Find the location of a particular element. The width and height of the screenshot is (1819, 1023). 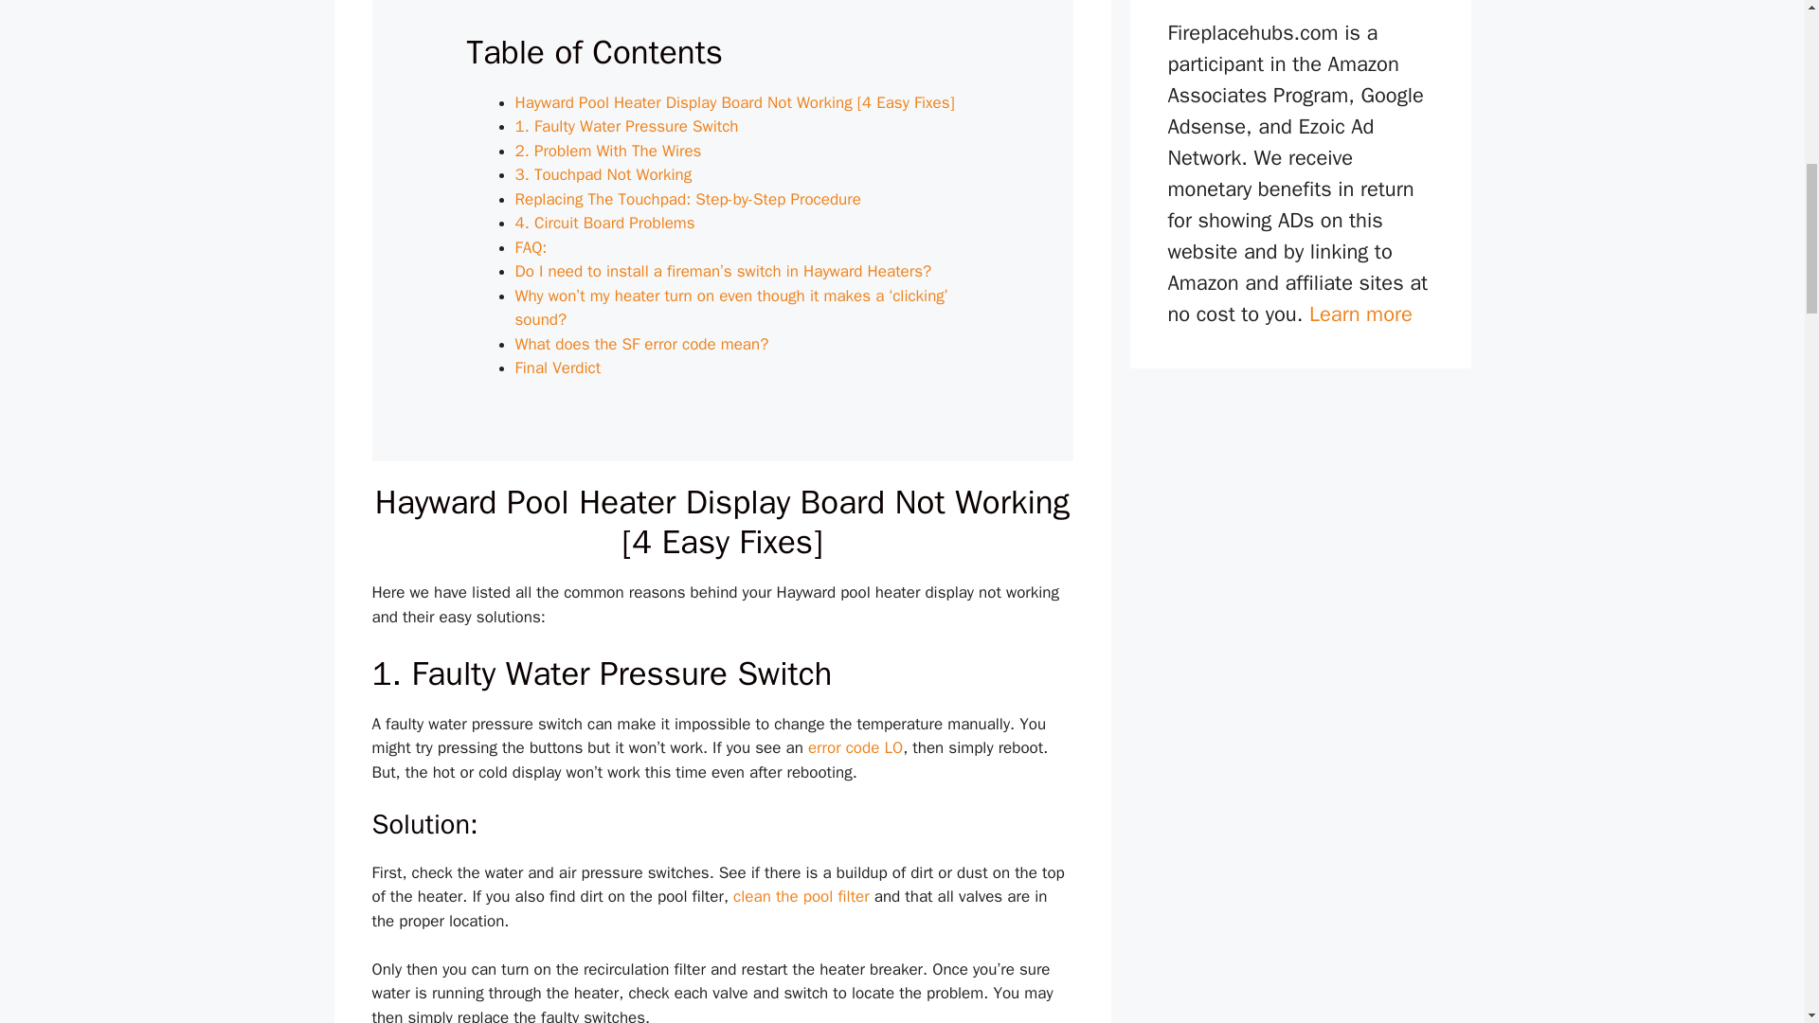

1. Faulty Water Pressure Switch is located at coordinates (626, 126).